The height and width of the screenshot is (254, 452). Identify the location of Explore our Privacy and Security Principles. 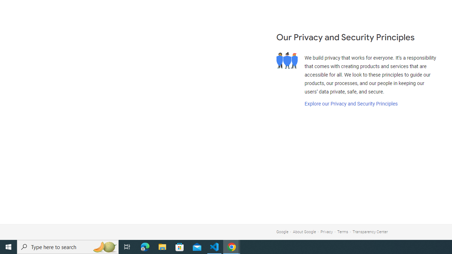
(351, 104).